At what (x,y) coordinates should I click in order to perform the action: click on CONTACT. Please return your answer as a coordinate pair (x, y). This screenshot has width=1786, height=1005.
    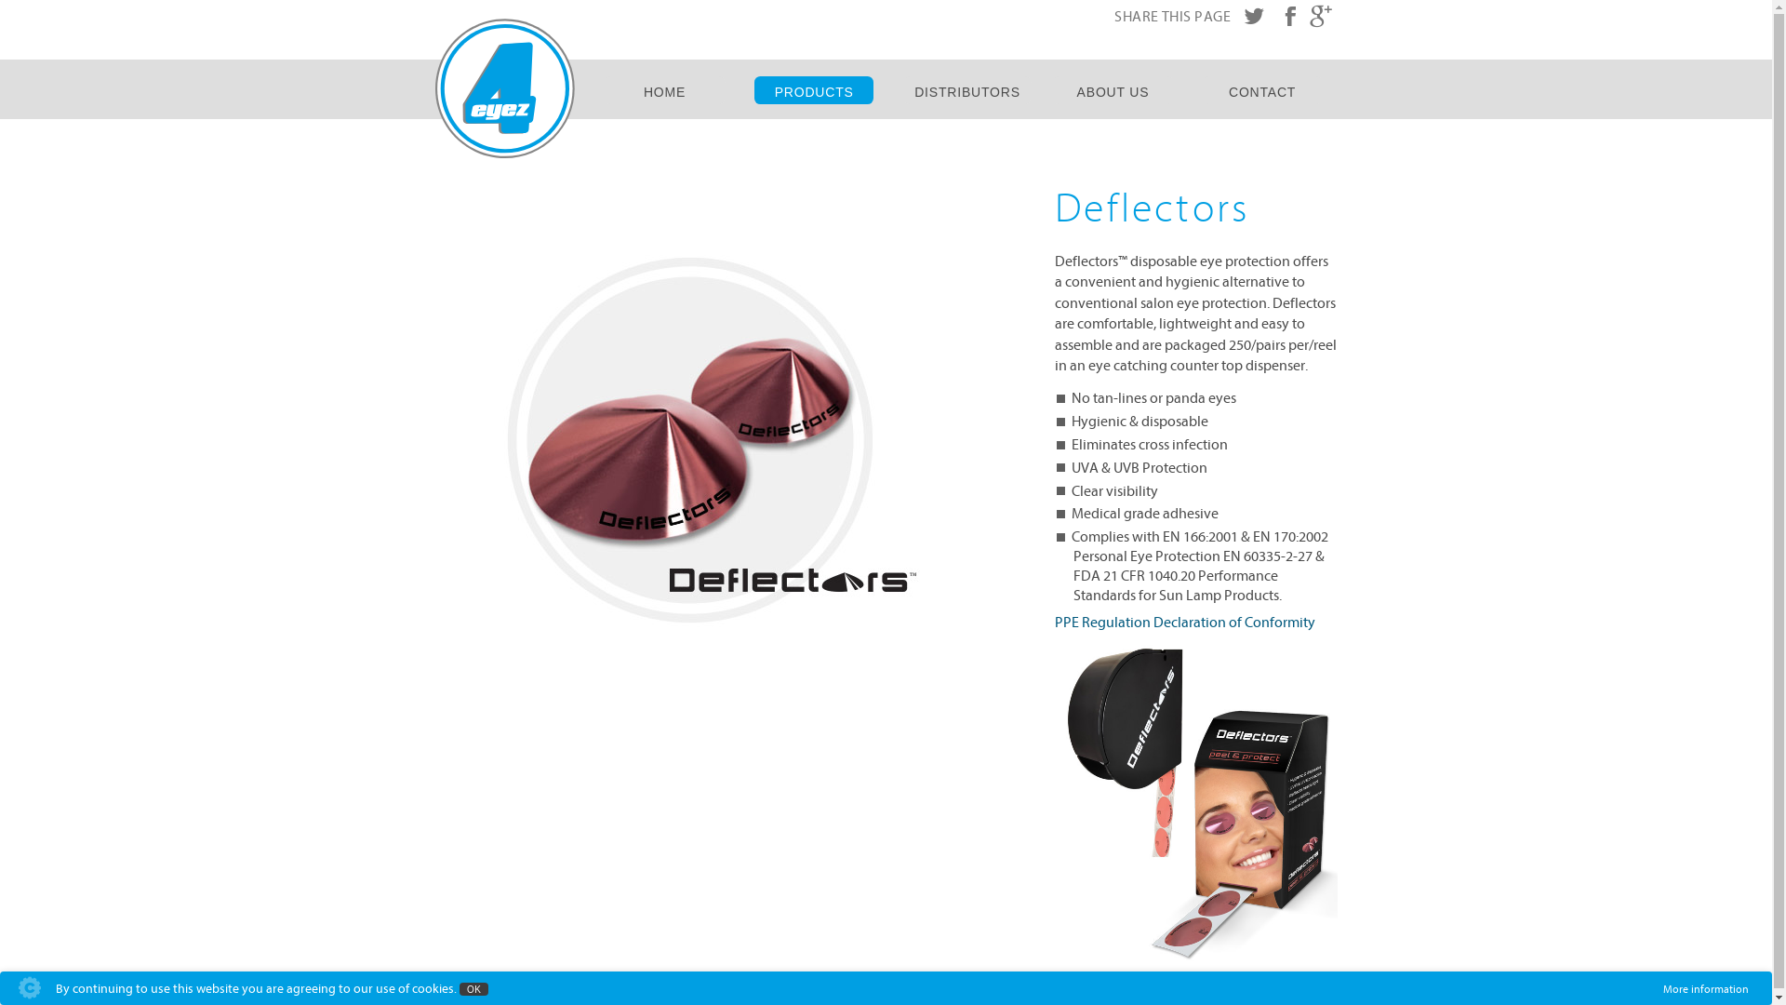
    Looking at the image, I should click on (1263, 90).